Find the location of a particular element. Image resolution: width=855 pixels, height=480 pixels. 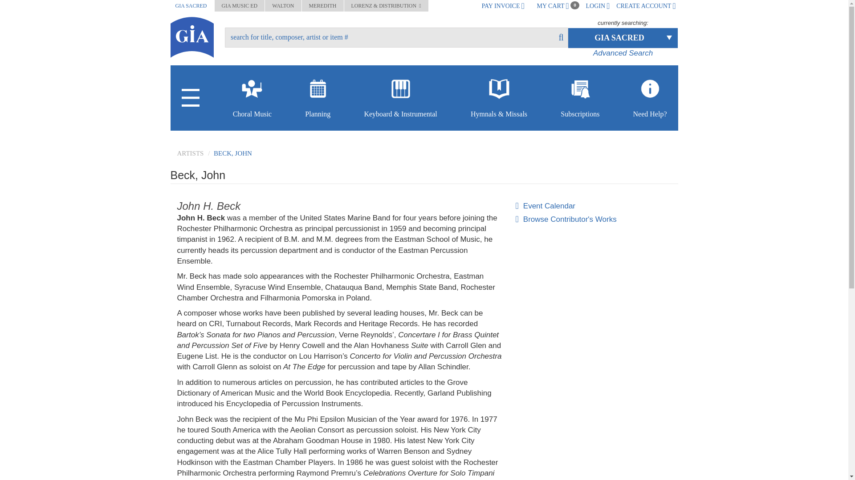

GIA PUBLICATIONS, INC. is located at coordinates (191, 36).